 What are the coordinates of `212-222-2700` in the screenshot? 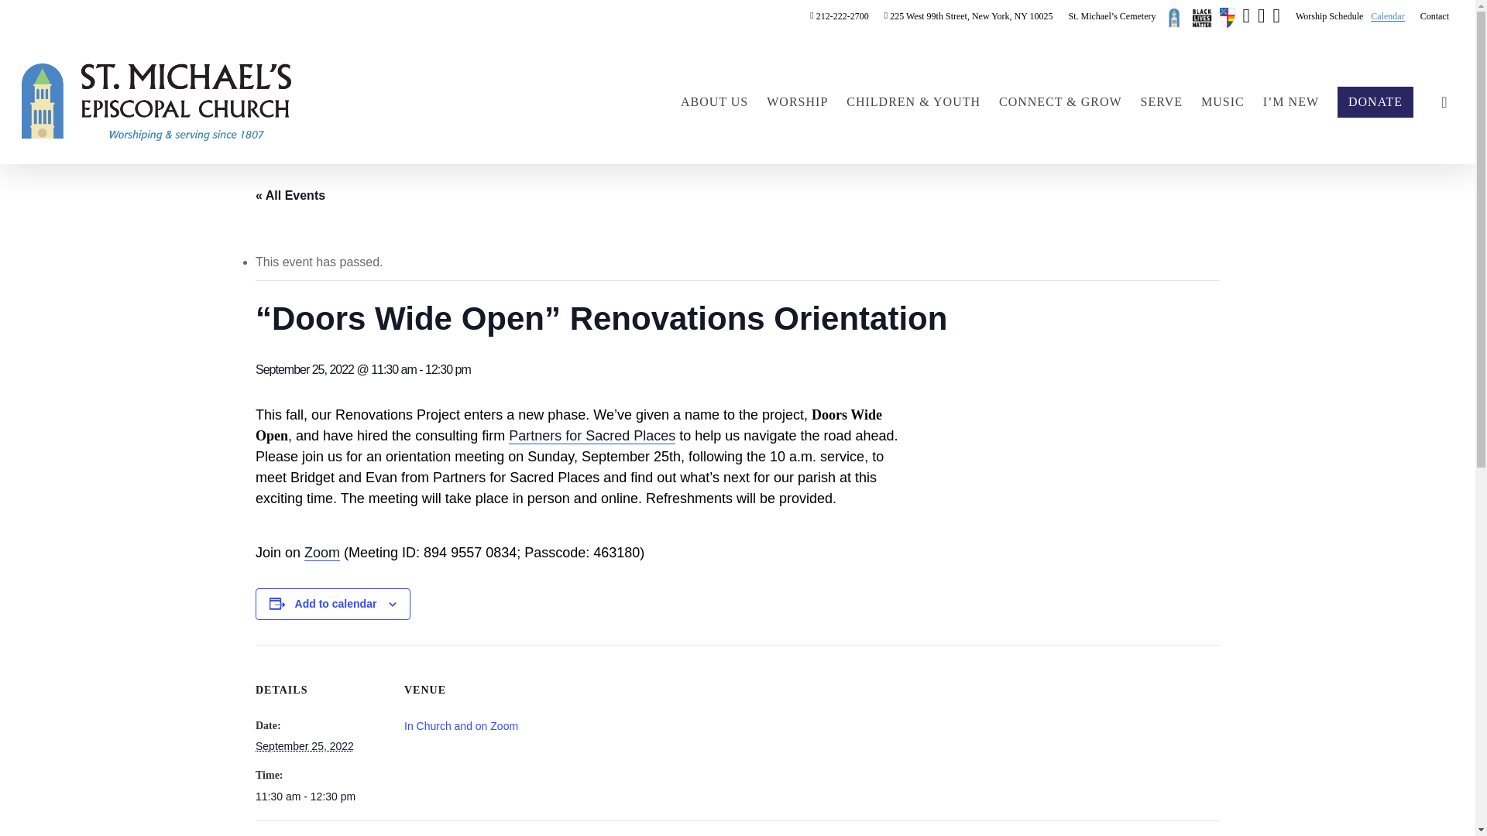 It's located at (840, 15).